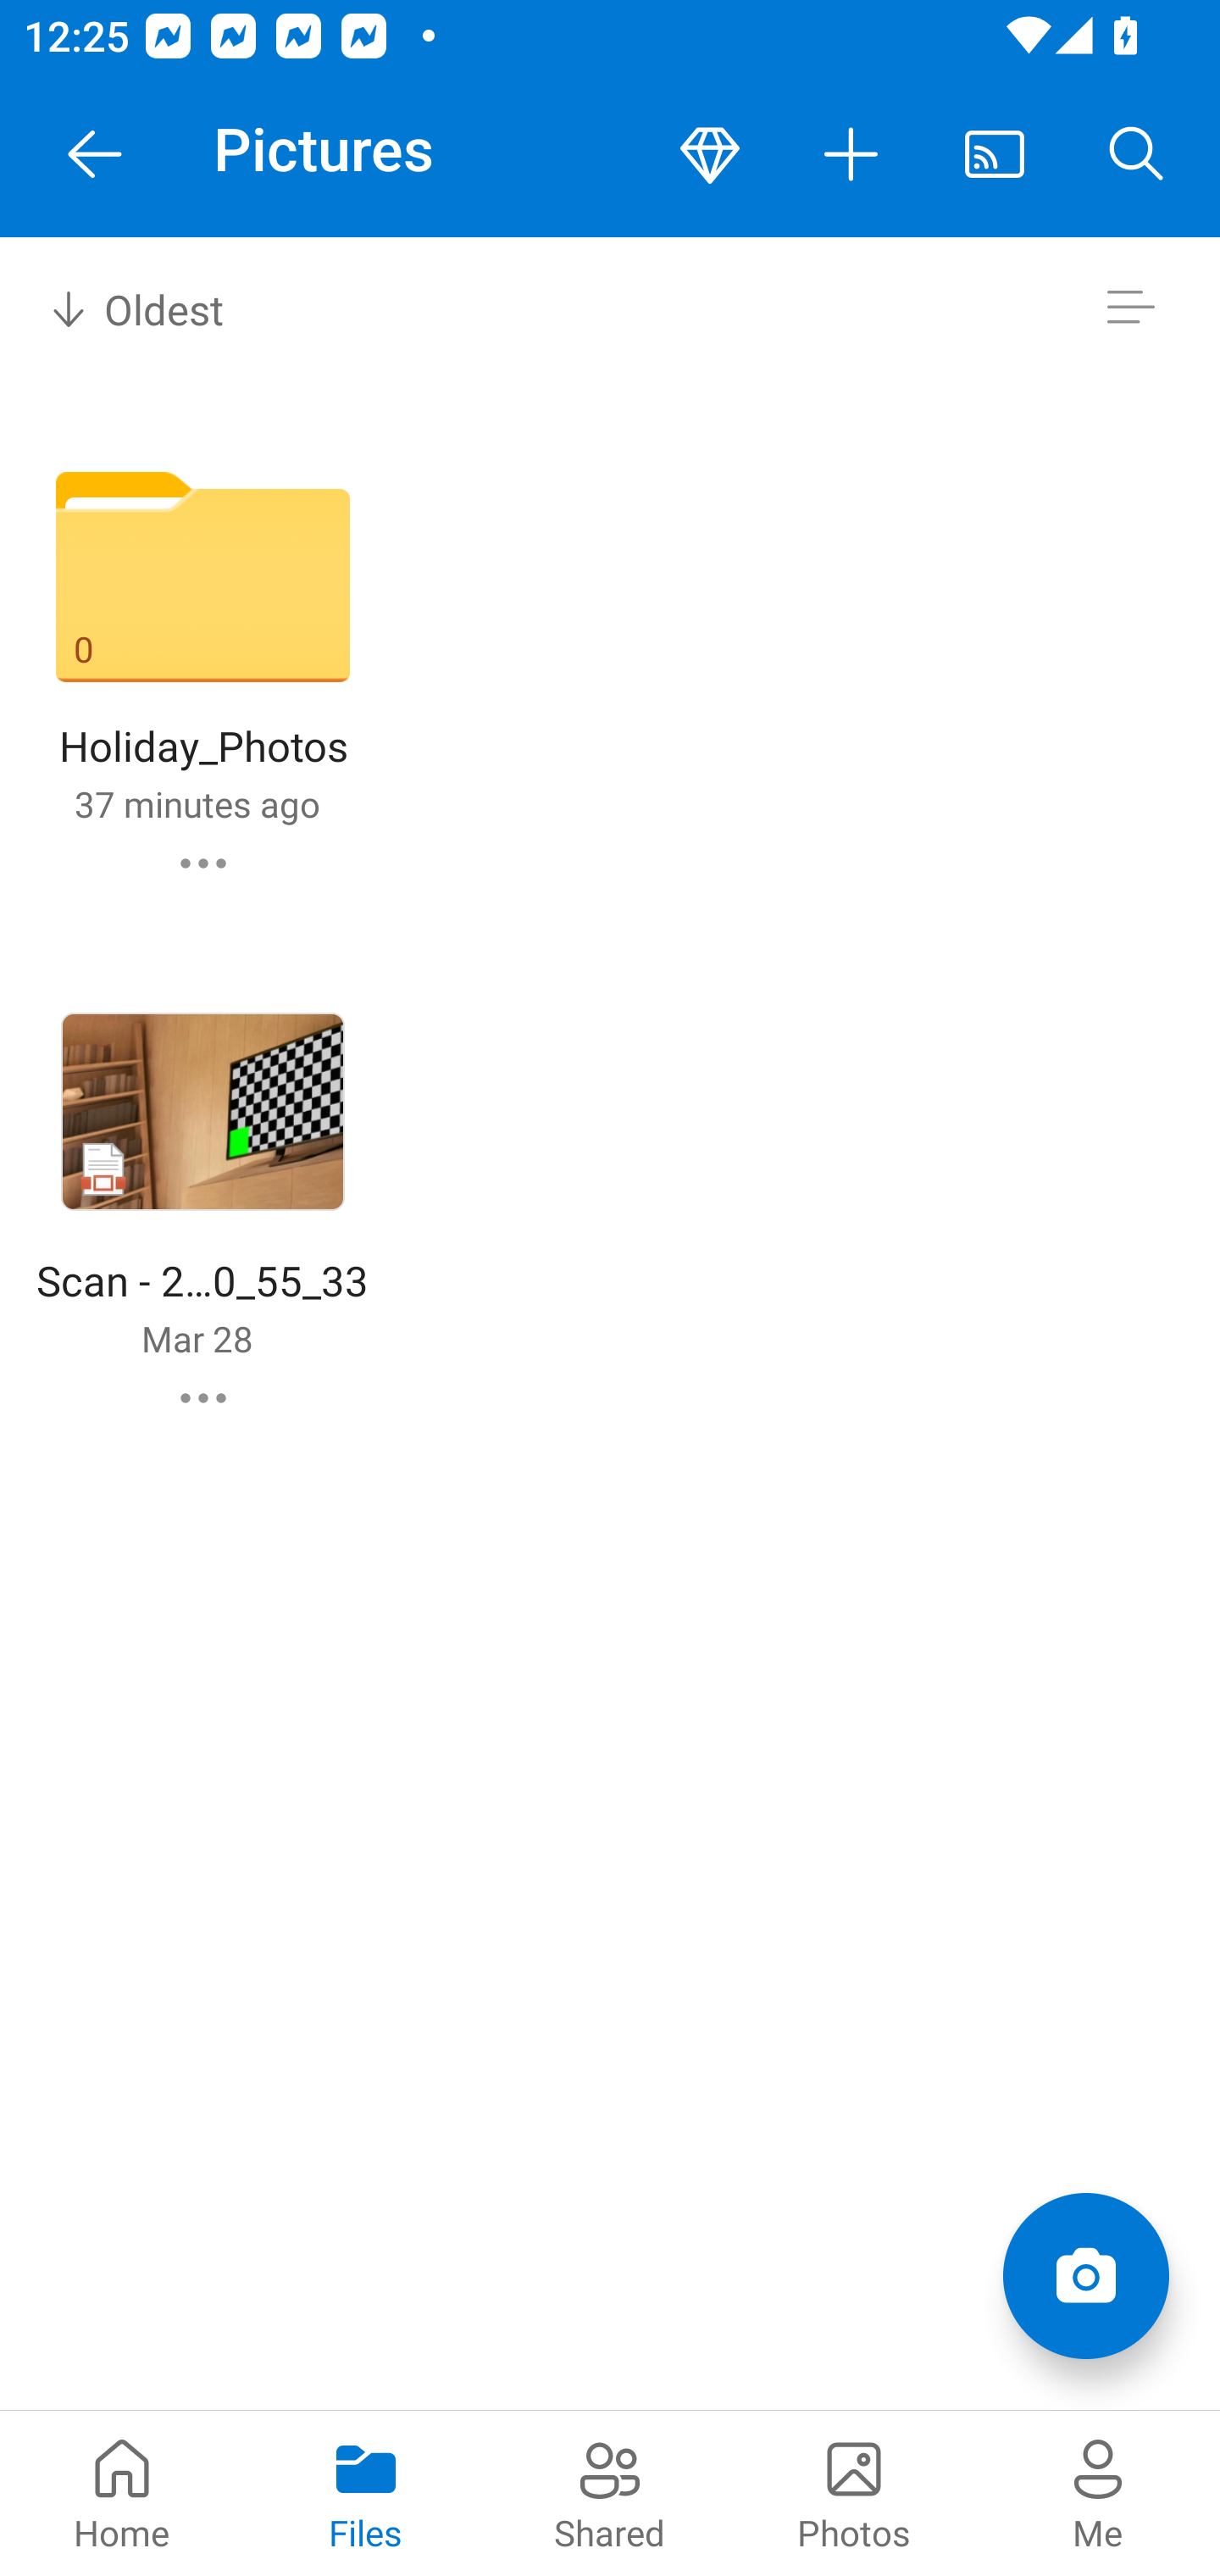 The width and height of the screenshot is (1220, 2576). What do you see at coordinates (852, 154) in the screenshot?
I see `More actions button` at bounding box center [852, 154].